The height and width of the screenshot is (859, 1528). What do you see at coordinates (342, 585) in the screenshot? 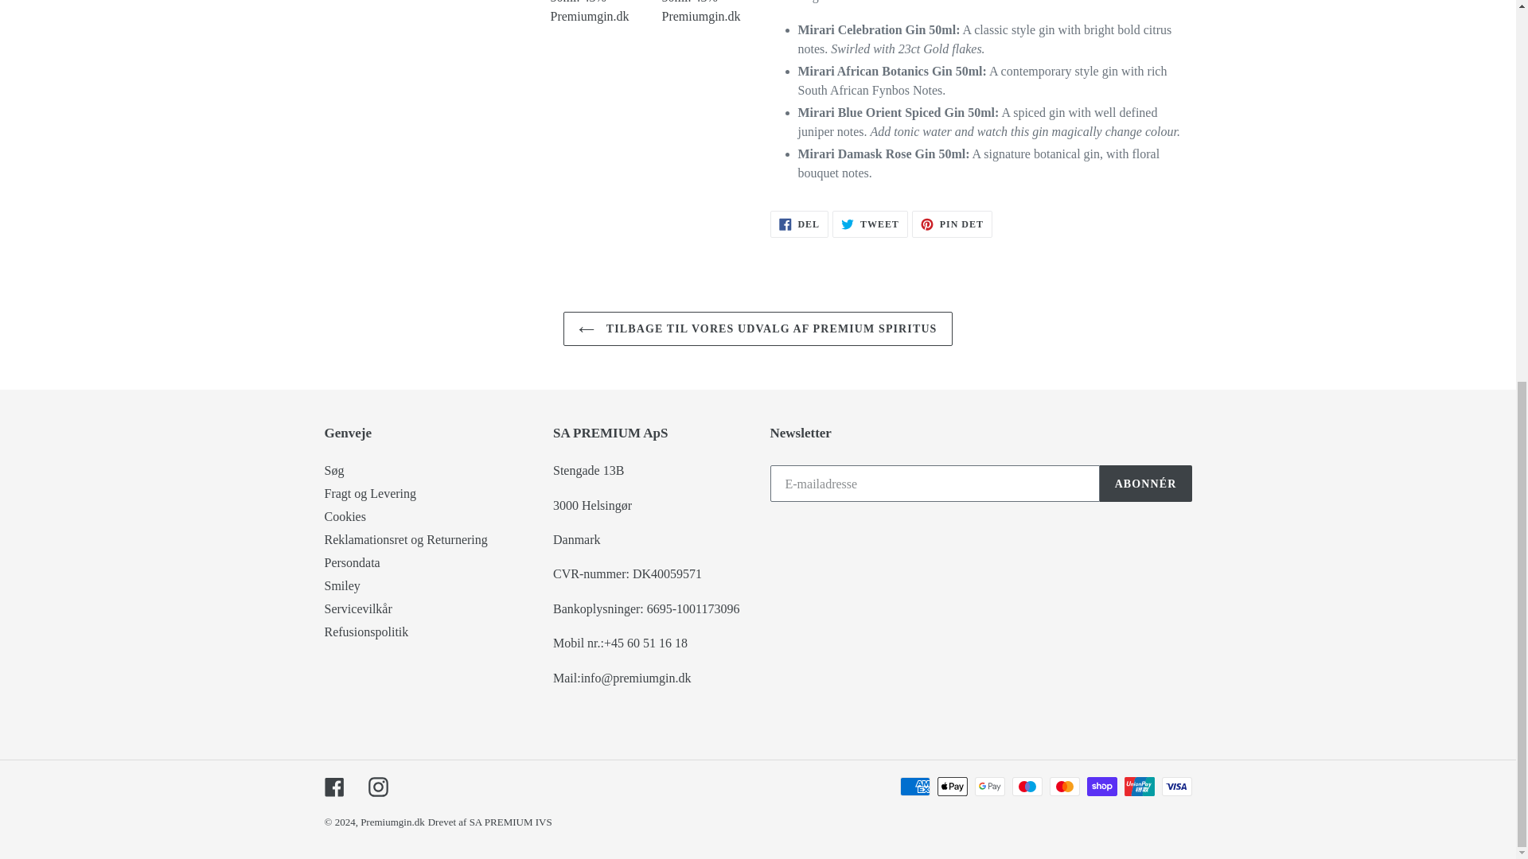
I see `Smiley` at bounding box center [342, 585].